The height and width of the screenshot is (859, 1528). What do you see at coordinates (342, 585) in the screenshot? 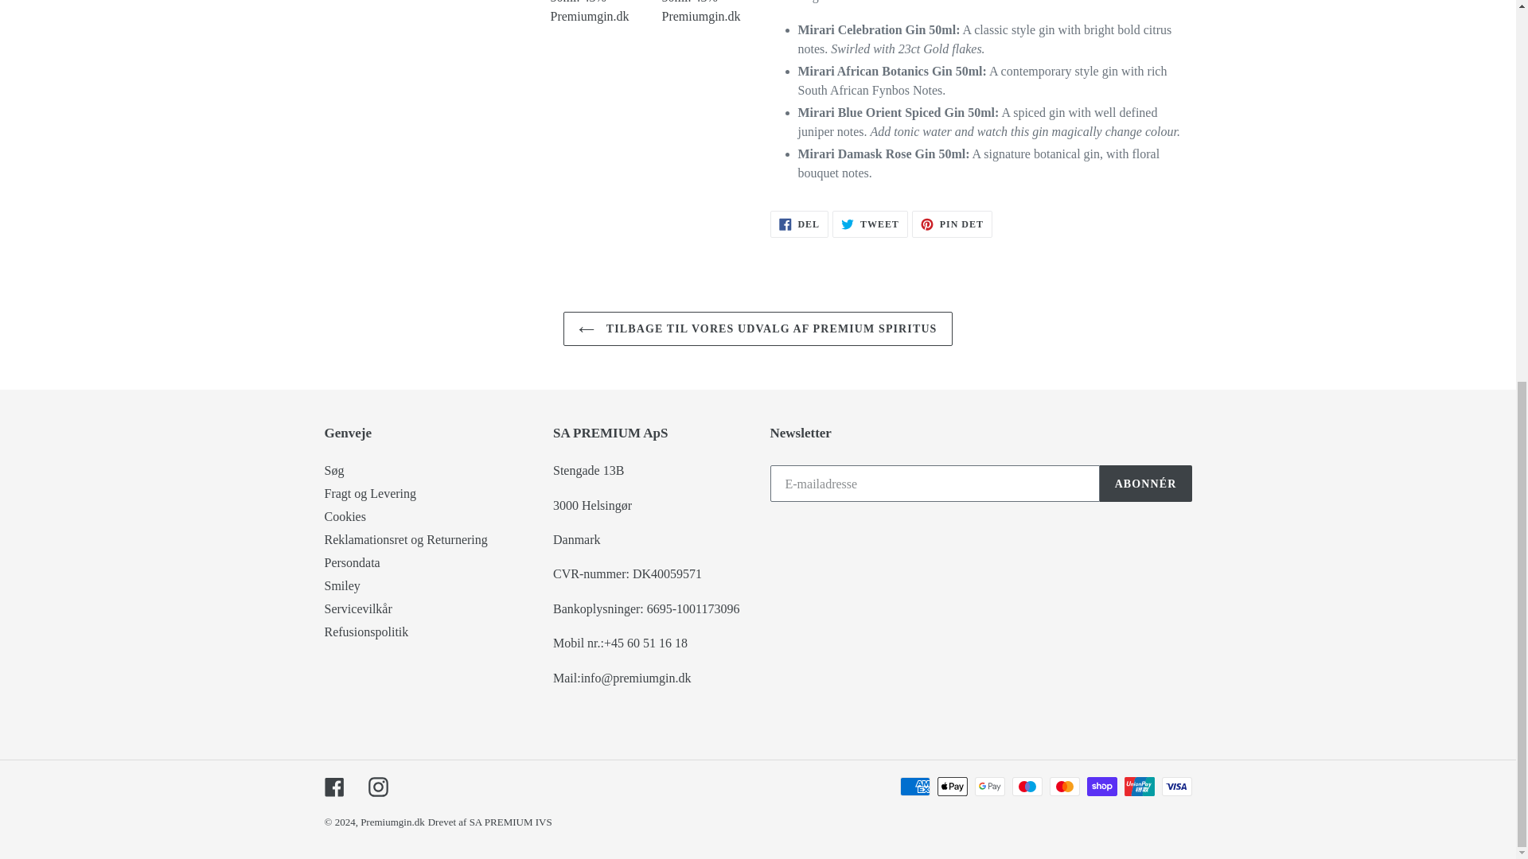
I see `Smiley` at bounding box center [342, 585].